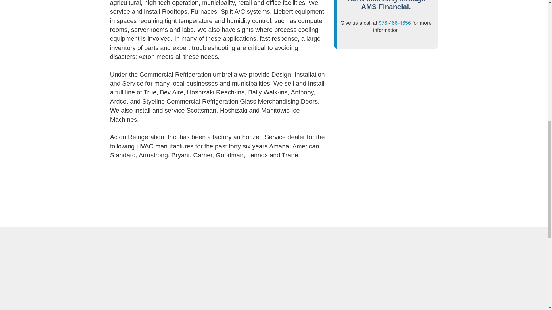 The height and width of the screenshot is (310, 552). What do you see at coordinates (153, 206) in the screenshot?
I see `hvac clients` at bounding box center [153, 206].